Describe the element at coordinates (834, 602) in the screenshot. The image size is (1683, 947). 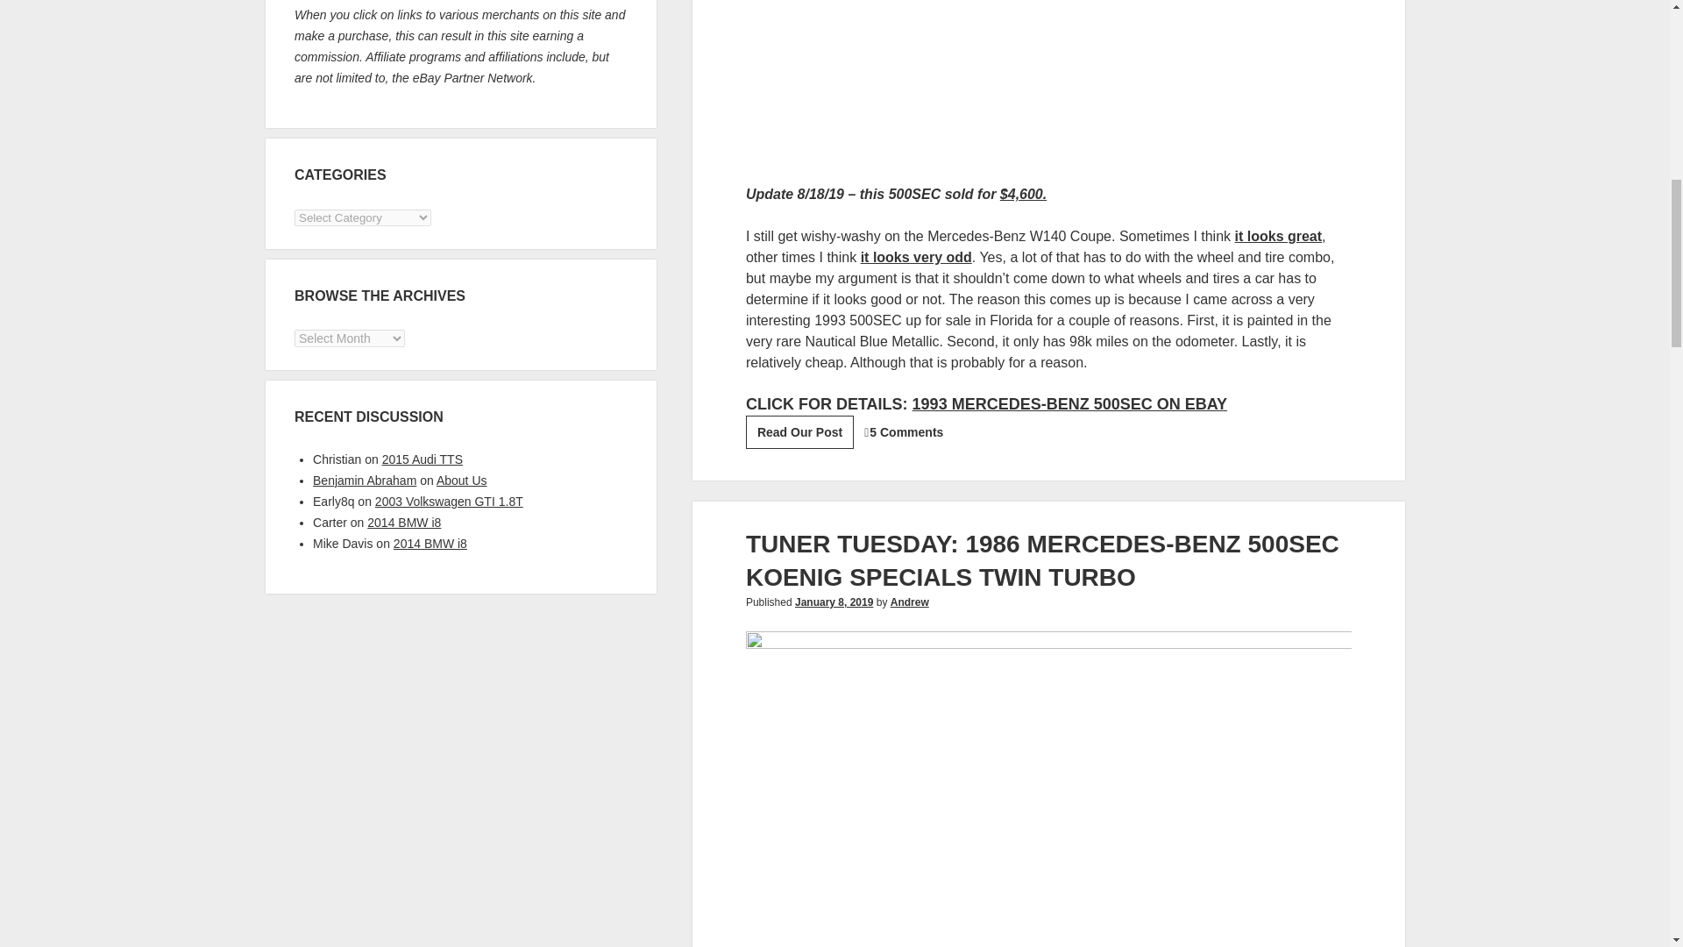
I see `January 8, 2019` at that location.